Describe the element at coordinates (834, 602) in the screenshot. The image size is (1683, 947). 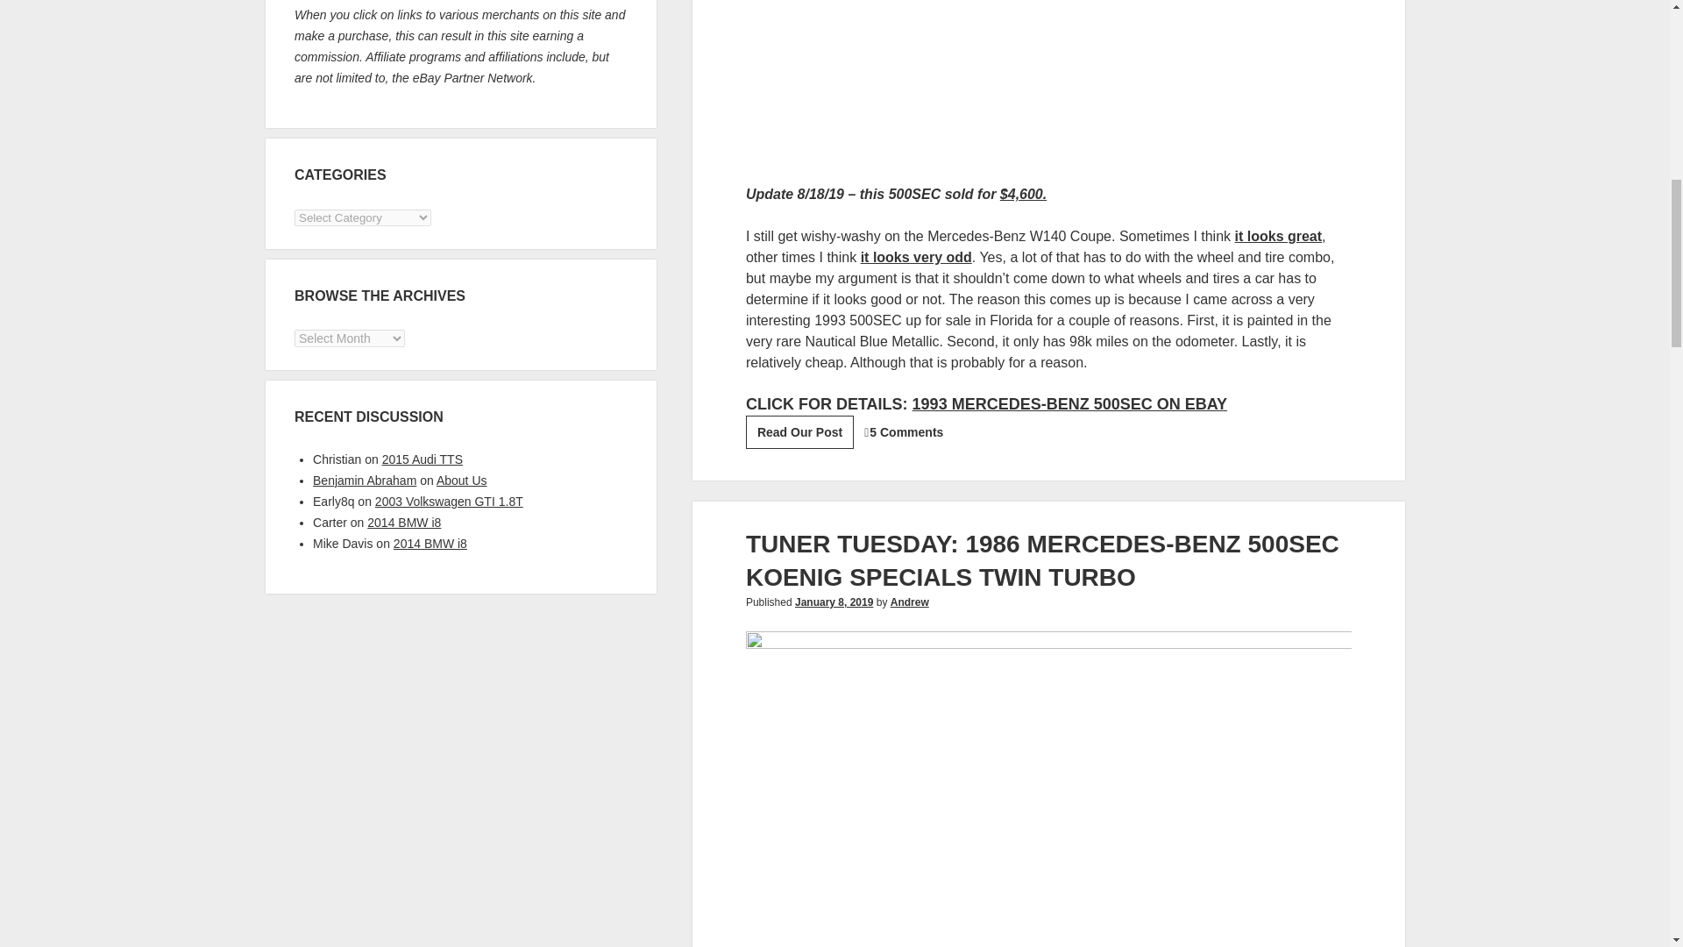
I see `January 8, 2019` at that location.